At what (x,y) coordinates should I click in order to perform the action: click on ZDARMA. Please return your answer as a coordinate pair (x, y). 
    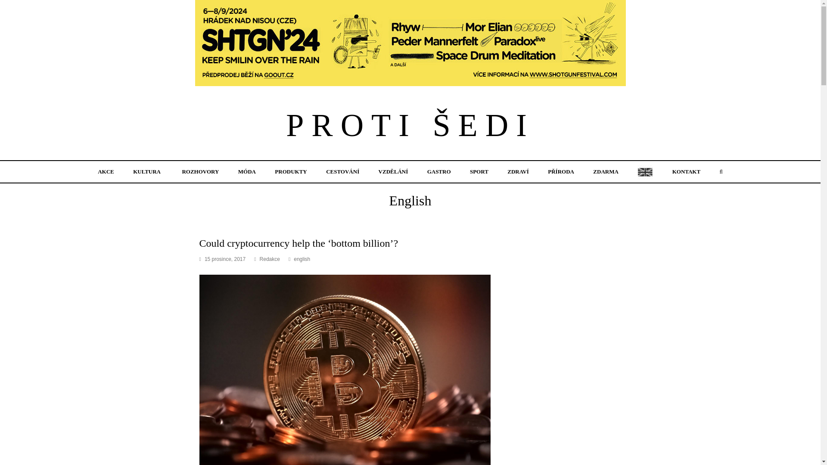
    Looking at the image, I should click on (606, 171).